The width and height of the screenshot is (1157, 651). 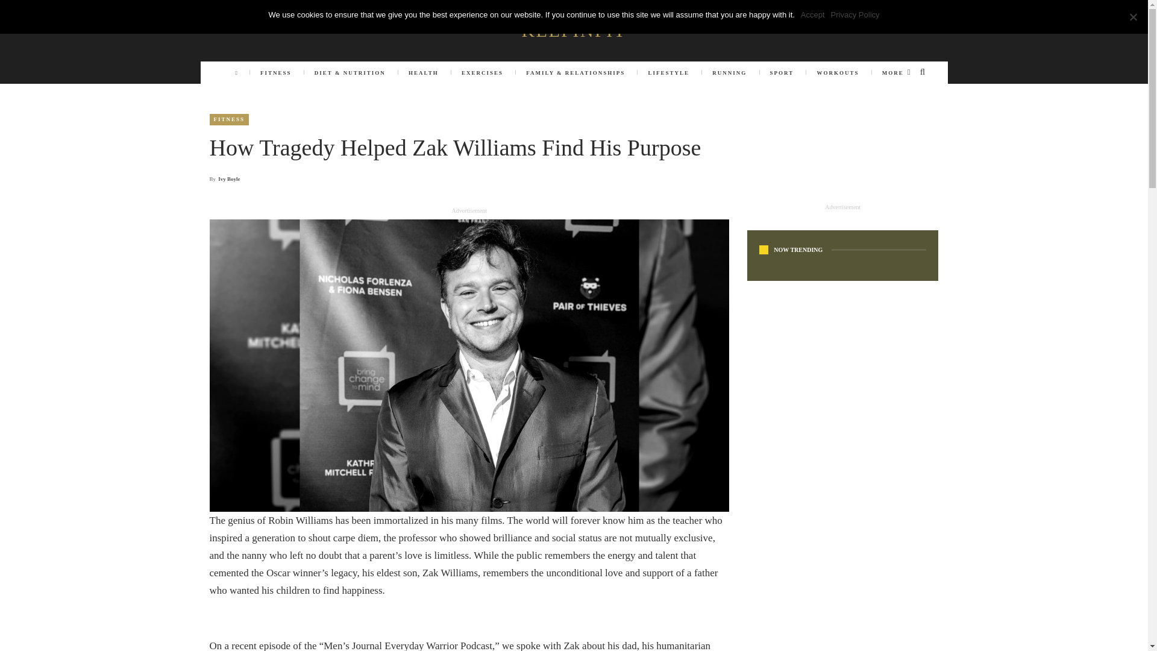 I want to click on Browse Author Articles, so click(x=225, y=178).